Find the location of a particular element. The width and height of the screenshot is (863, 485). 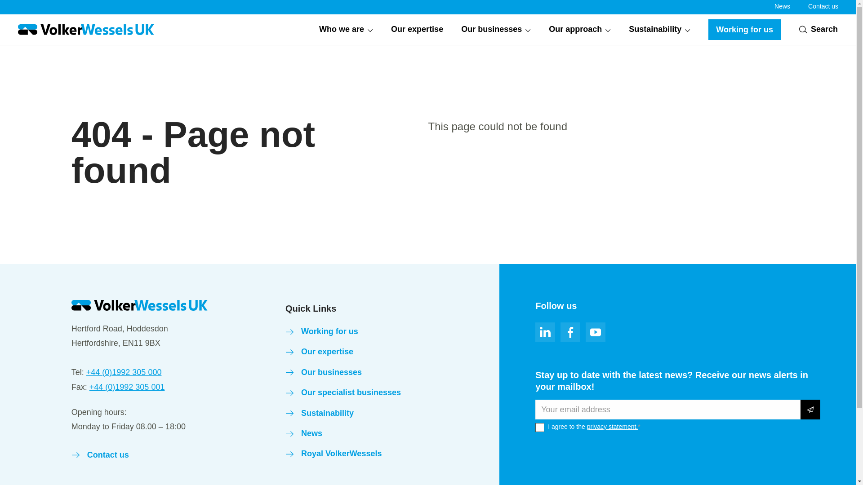

Our expertise is located at coordinates (417, 30).